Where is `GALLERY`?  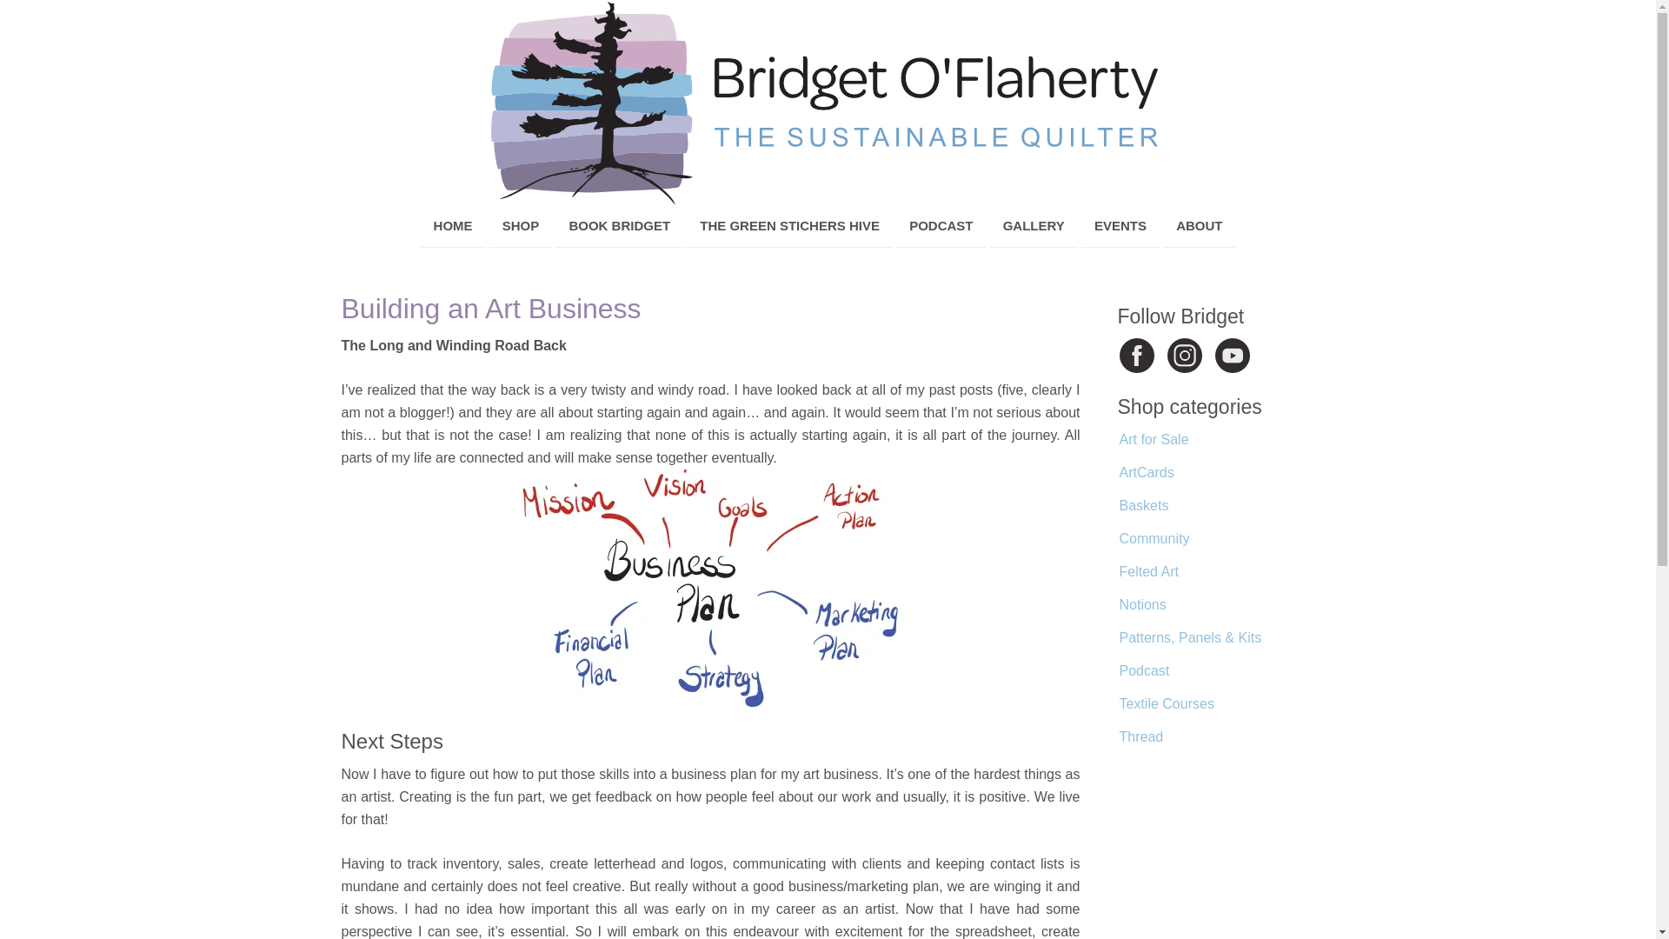 GALLERY is located at coordinates (1034, 226).